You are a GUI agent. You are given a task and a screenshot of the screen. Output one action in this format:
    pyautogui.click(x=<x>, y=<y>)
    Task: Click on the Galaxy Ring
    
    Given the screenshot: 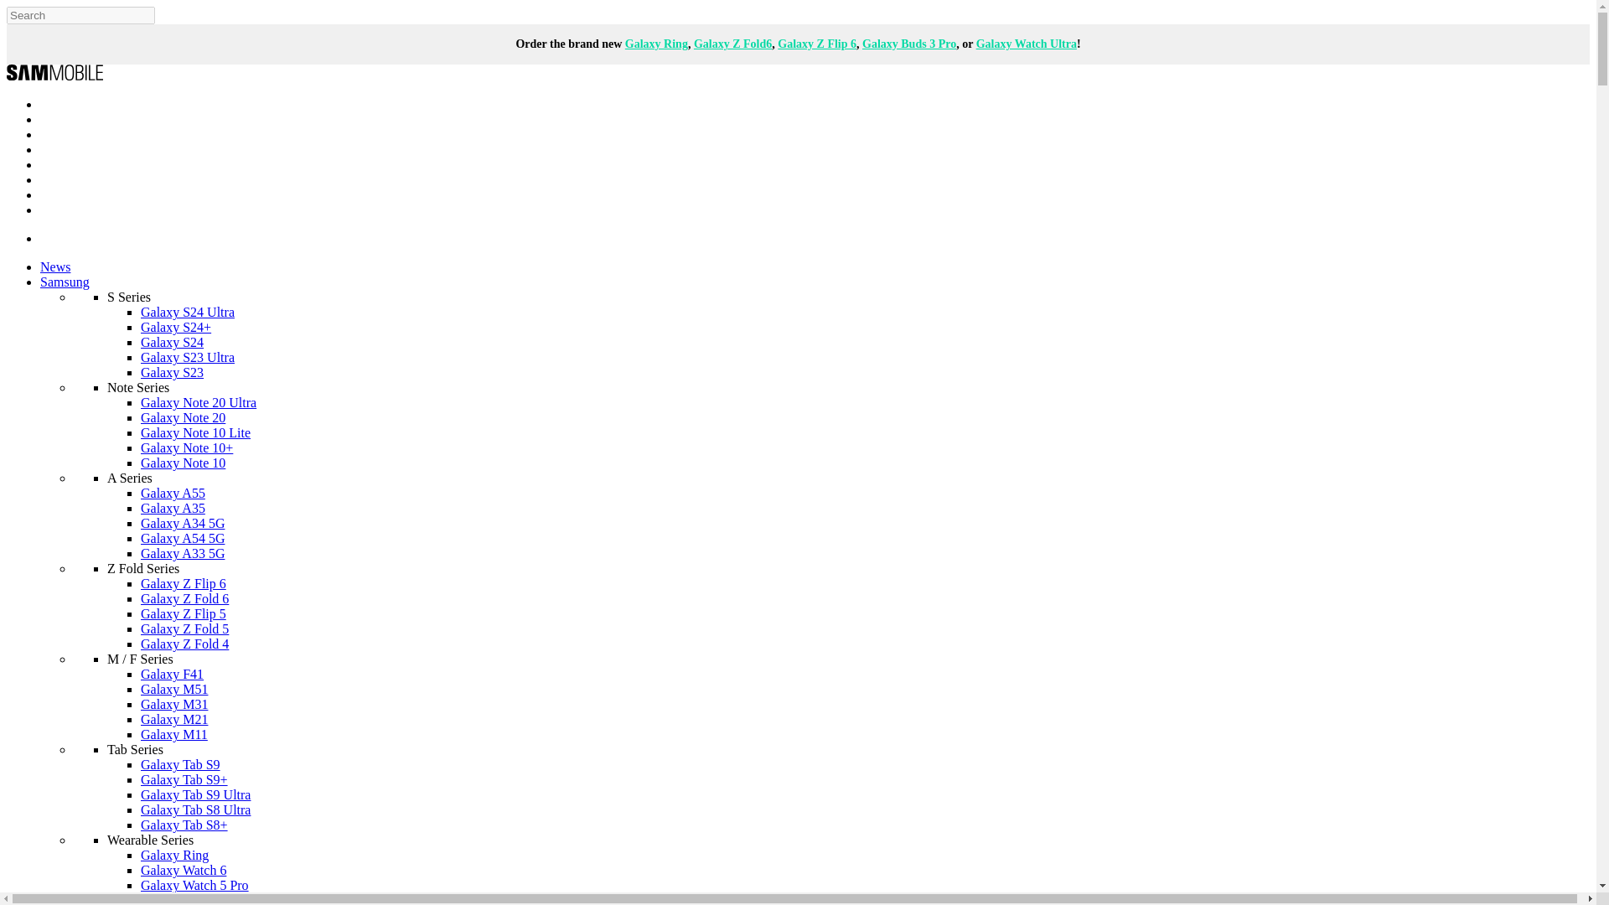 What is the action you would take?
    pyautogui.click(x=657, y=44)
    